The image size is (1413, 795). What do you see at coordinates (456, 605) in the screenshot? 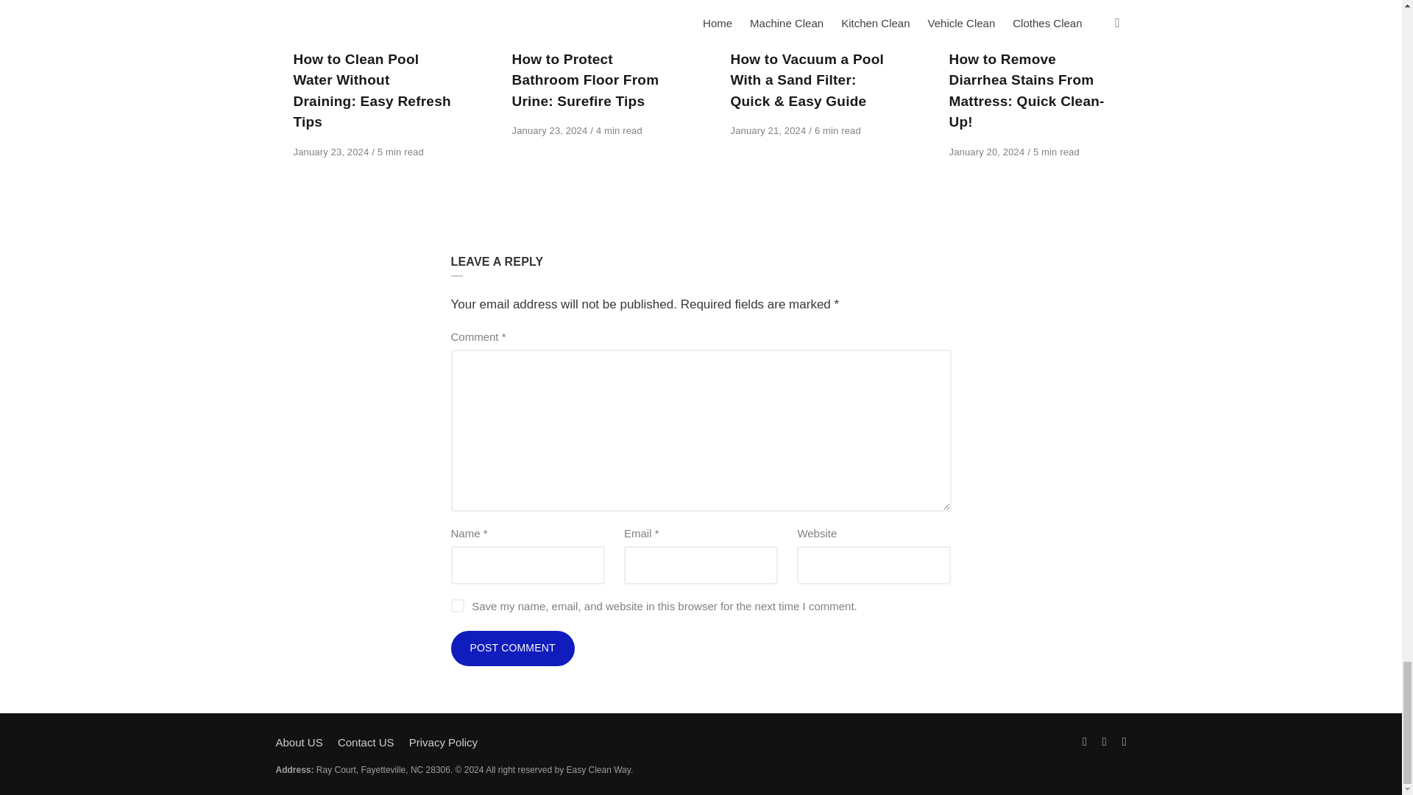
I see `yes` at bounding box center [456, 605].